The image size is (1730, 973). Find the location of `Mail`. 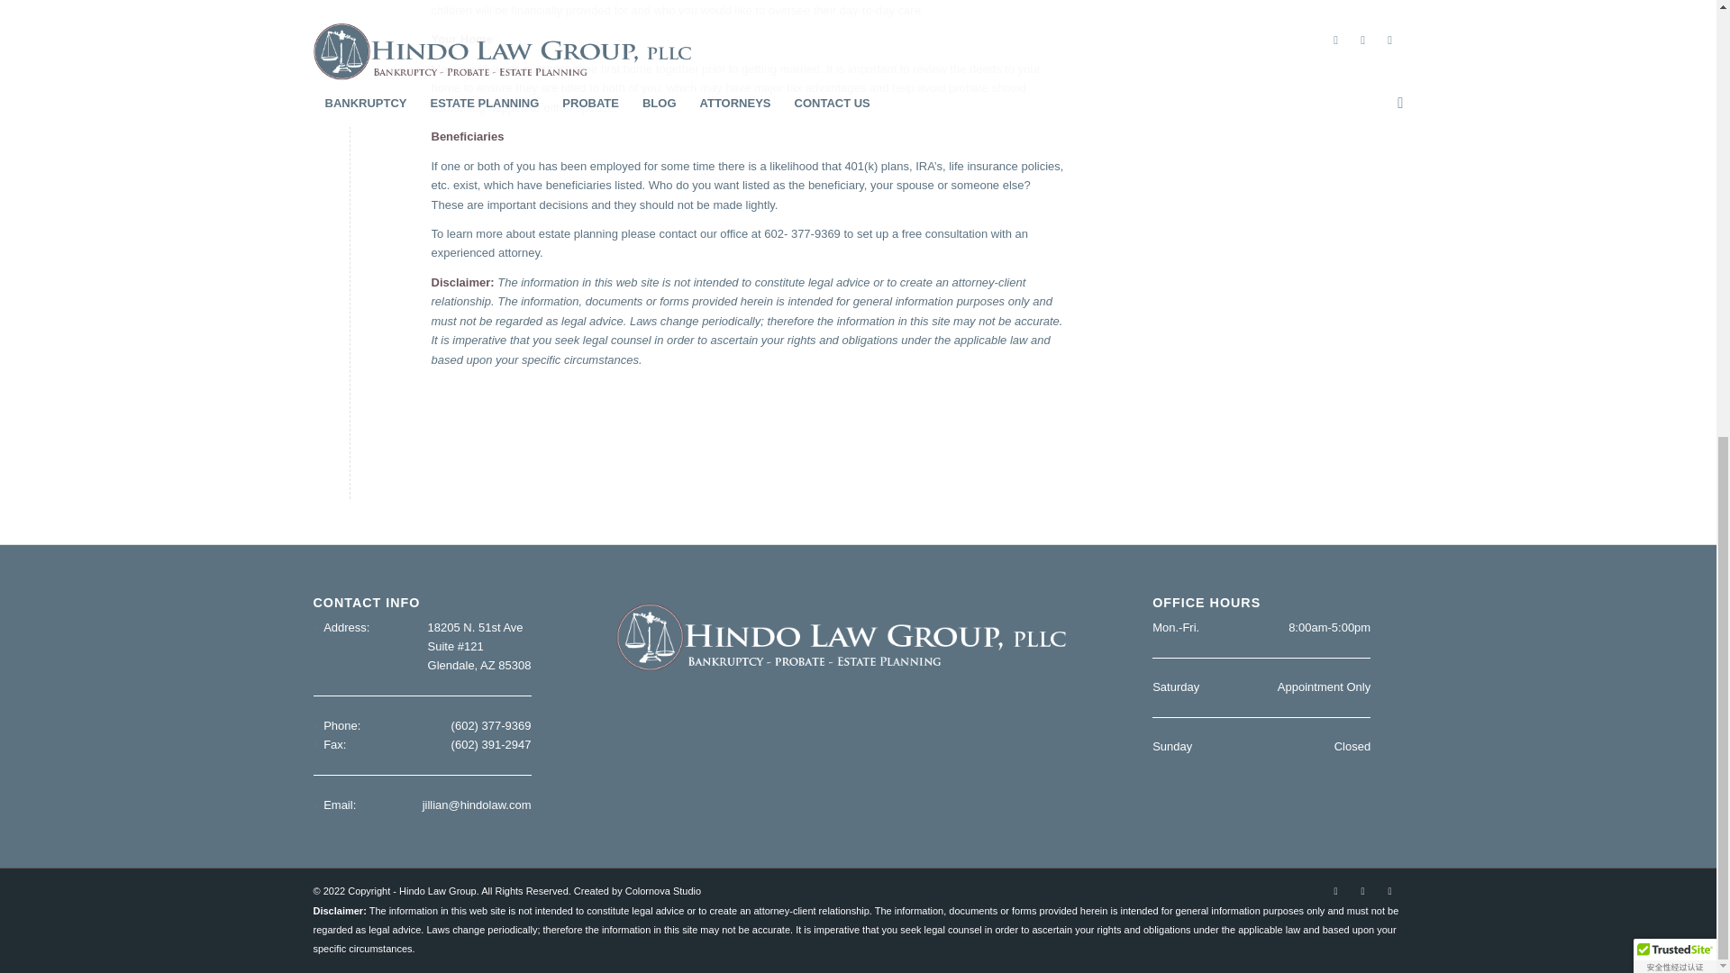

Mail is located at coordinates (1389, 891).